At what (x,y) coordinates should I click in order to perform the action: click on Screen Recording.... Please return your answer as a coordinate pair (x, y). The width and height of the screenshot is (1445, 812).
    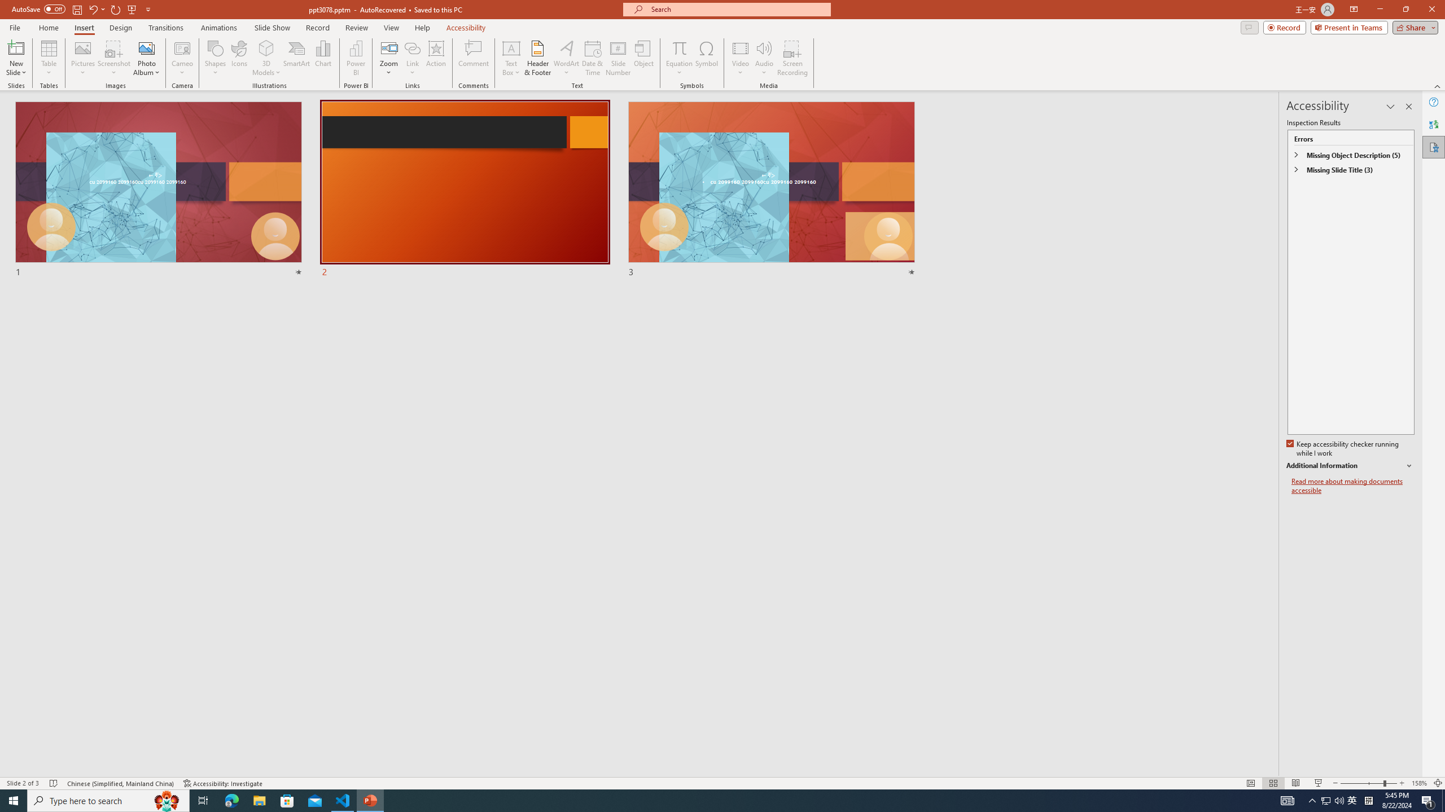
    Looking at the image, I should click on (792, 58).